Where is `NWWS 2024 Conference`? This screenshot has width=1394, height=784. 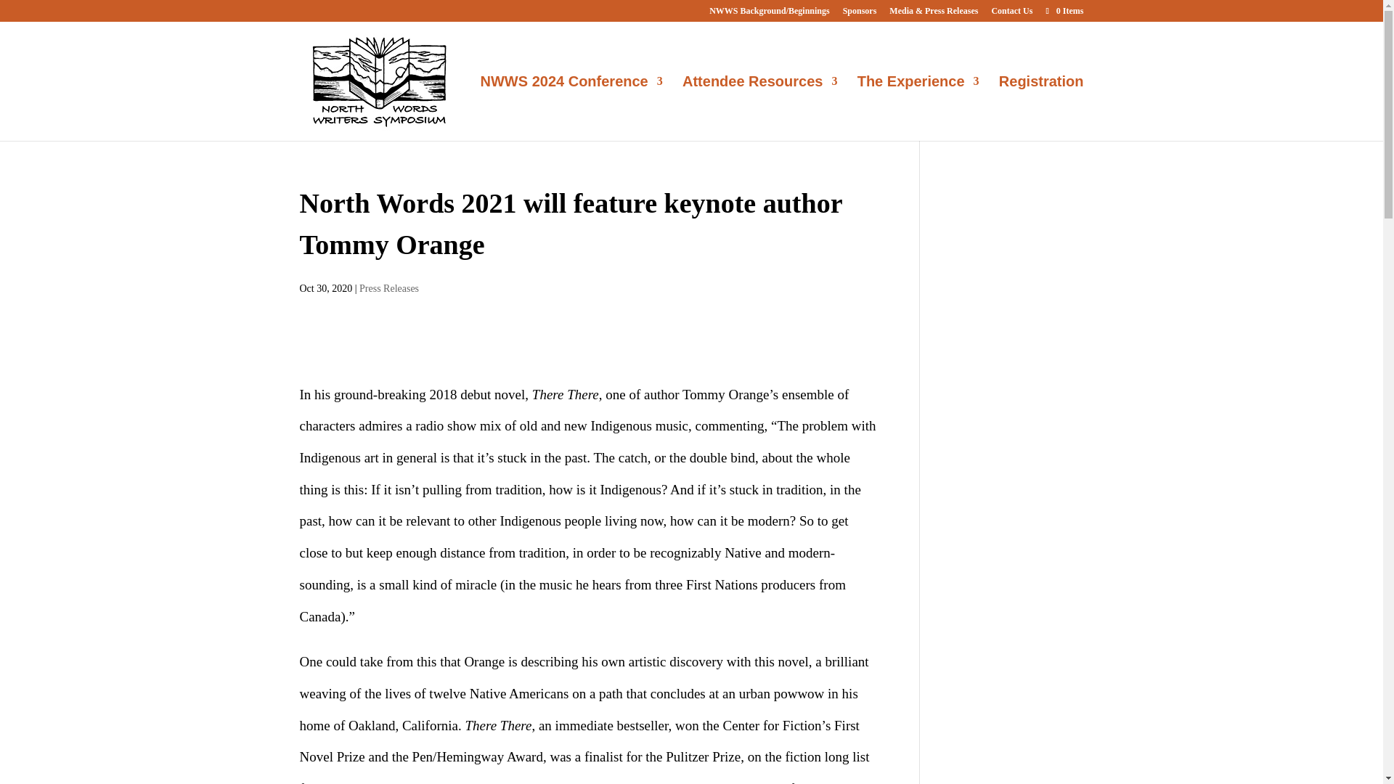 NWWS 2024 Conference is located at coordinates (572, 108).